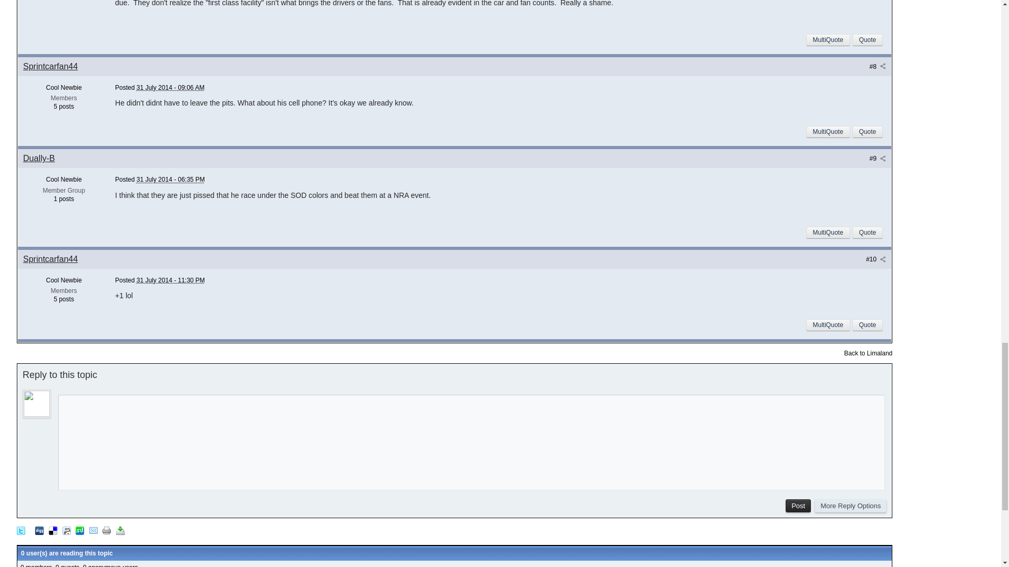  I want to click on More Reply Options, so click(850, 506).